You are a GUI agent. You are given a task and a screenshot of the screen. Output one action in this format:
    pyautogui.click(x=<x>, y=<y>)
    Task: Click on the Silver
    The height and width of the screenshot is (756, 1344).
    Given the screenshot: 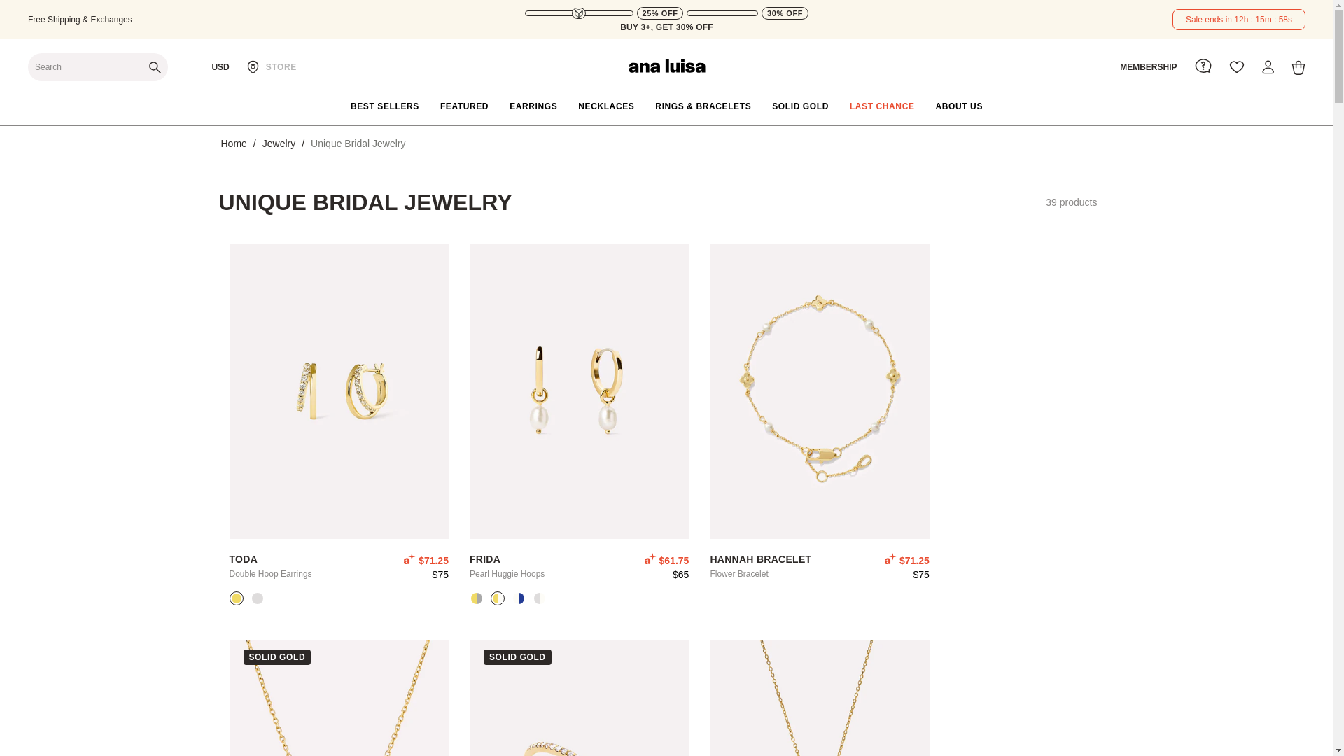 What is the action you would take?
    pyautogui.click(x=258, y=598)
    